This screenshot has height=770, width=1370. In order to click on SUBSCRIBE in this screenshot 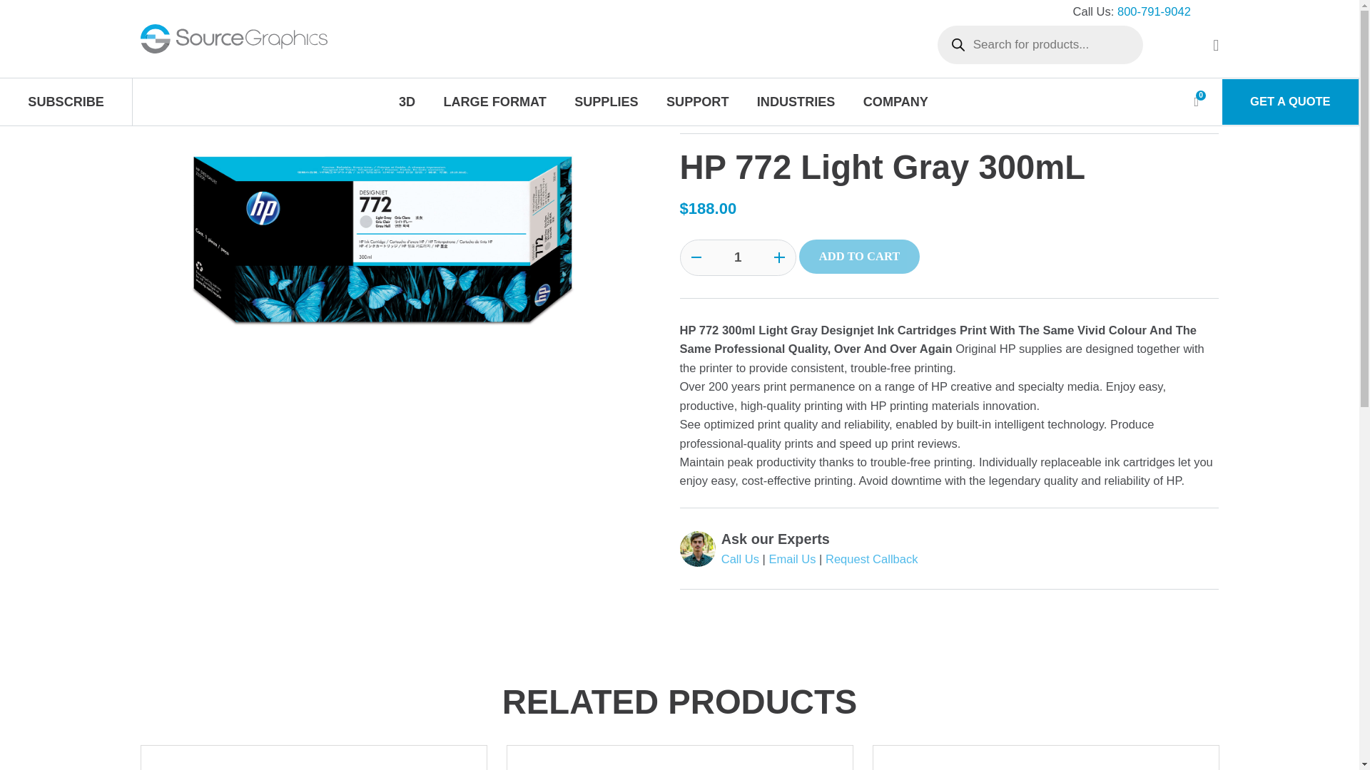, I will do `click(66, 101)`.